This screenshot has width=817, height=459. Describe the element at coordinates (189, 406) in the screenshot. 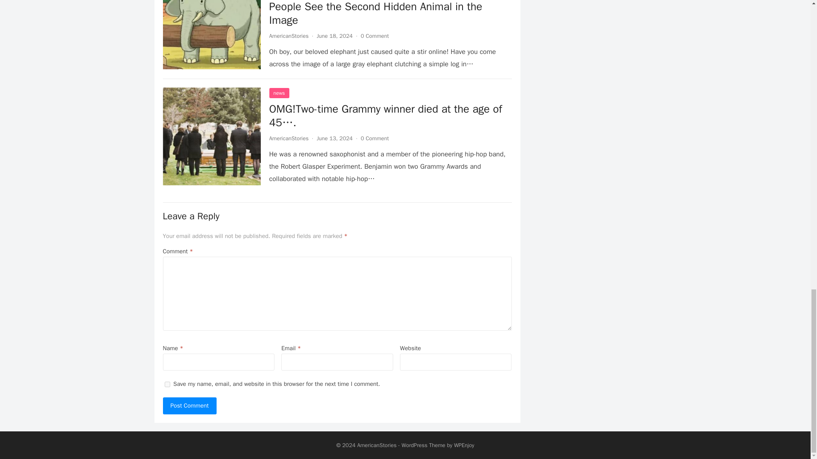

I see `Post Comment` at that location.